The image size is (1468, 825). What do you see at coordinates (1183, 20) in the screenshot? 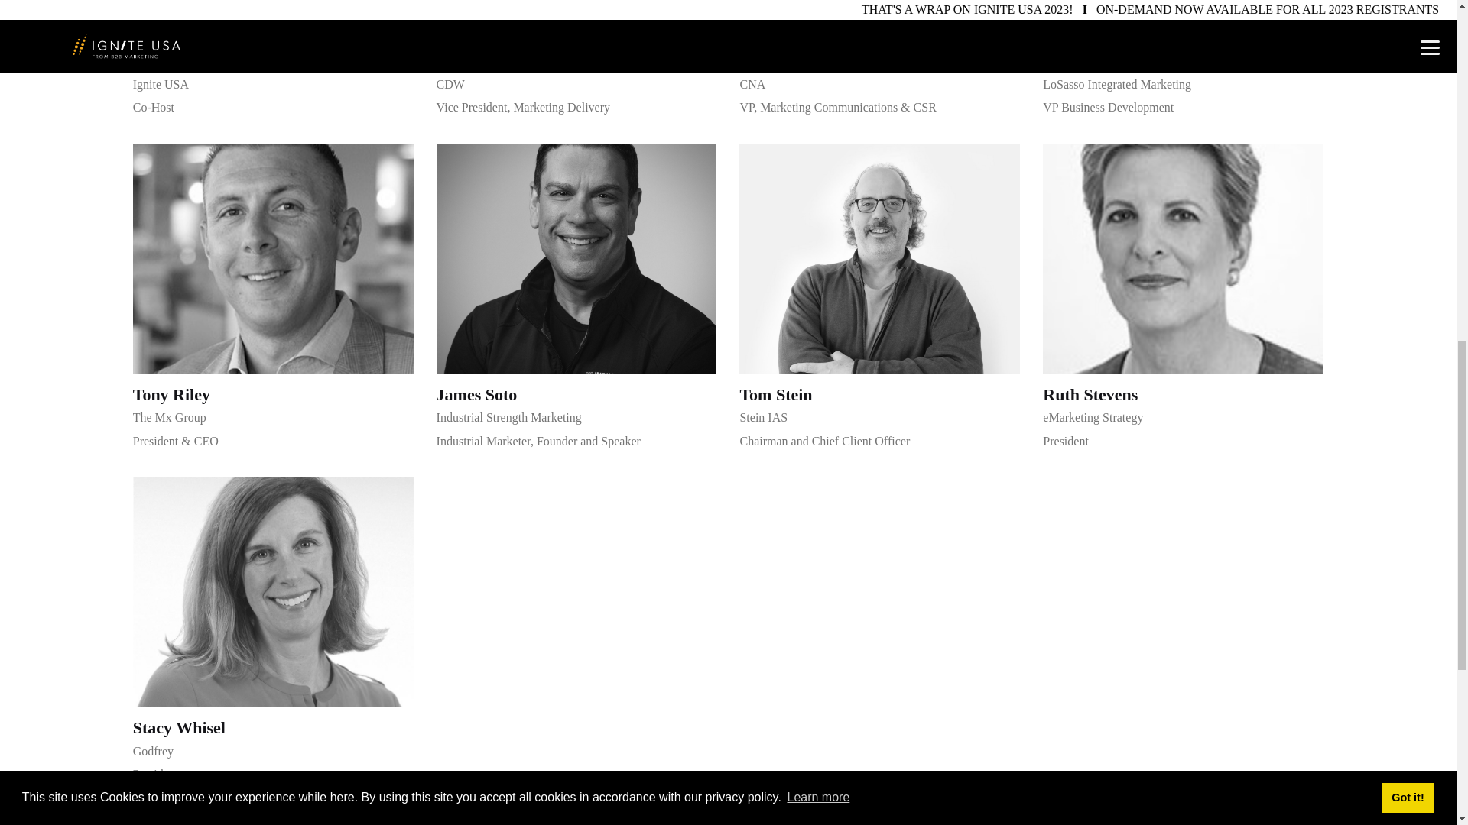
I see `Speaker Details` at bounding box center [1183, 20].